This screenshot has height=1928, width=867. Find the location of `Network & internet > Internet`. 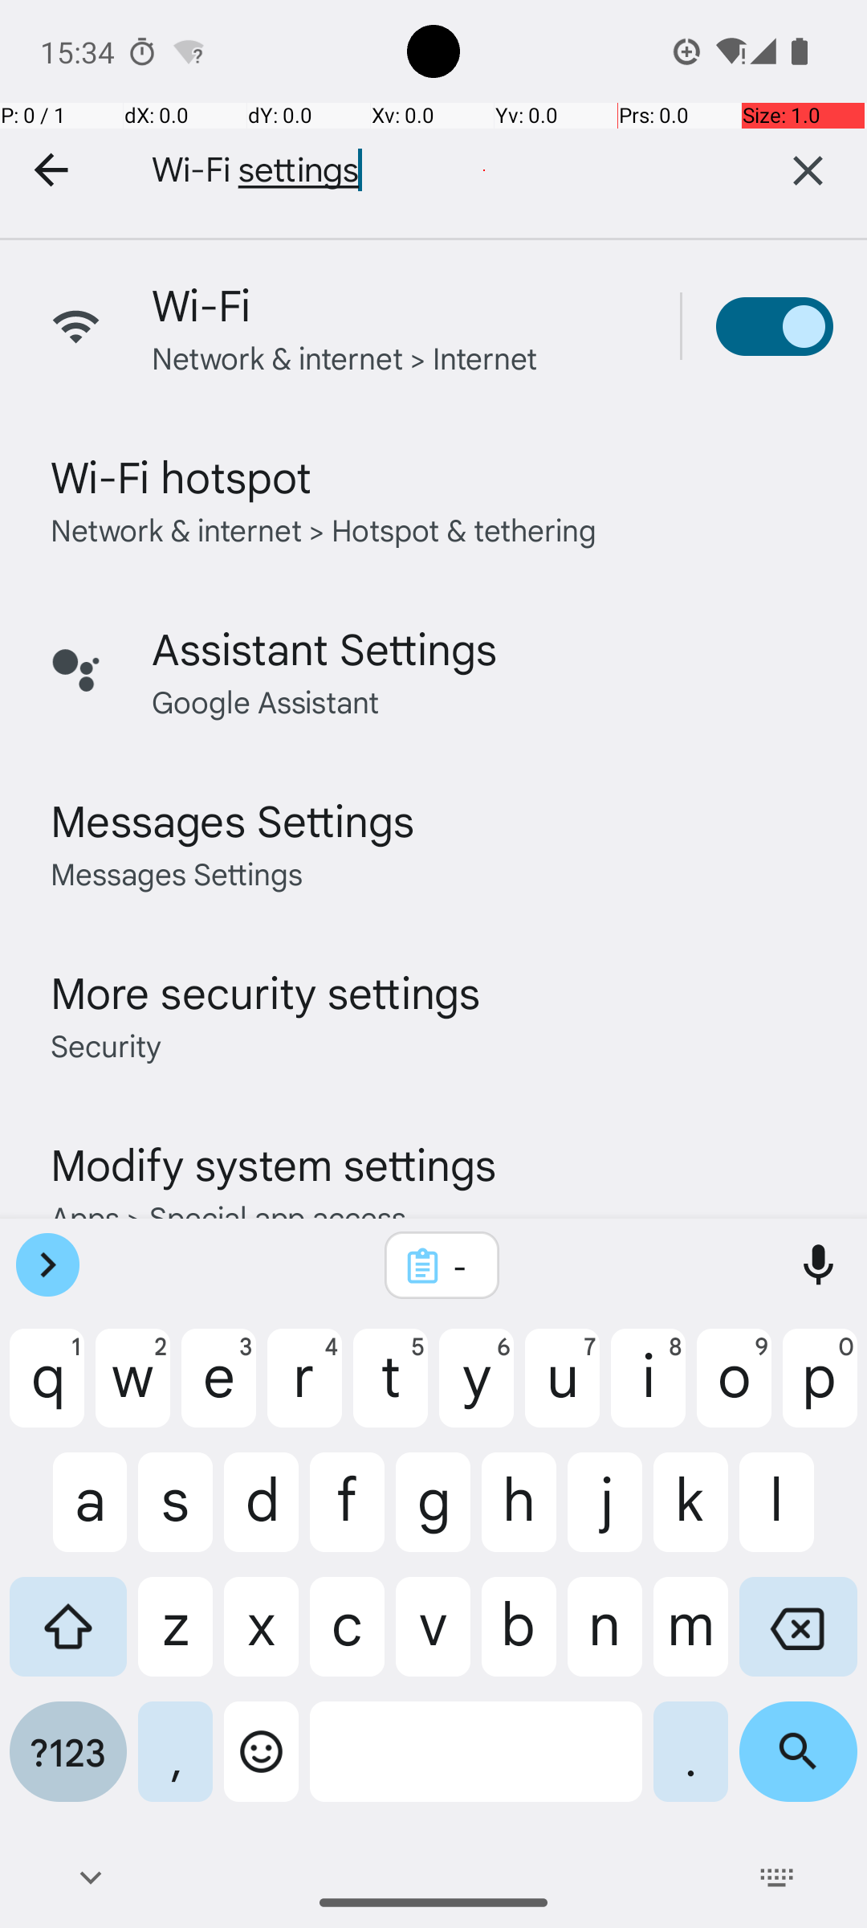

Network & internet > Internet is located at coordinates (345, 357).